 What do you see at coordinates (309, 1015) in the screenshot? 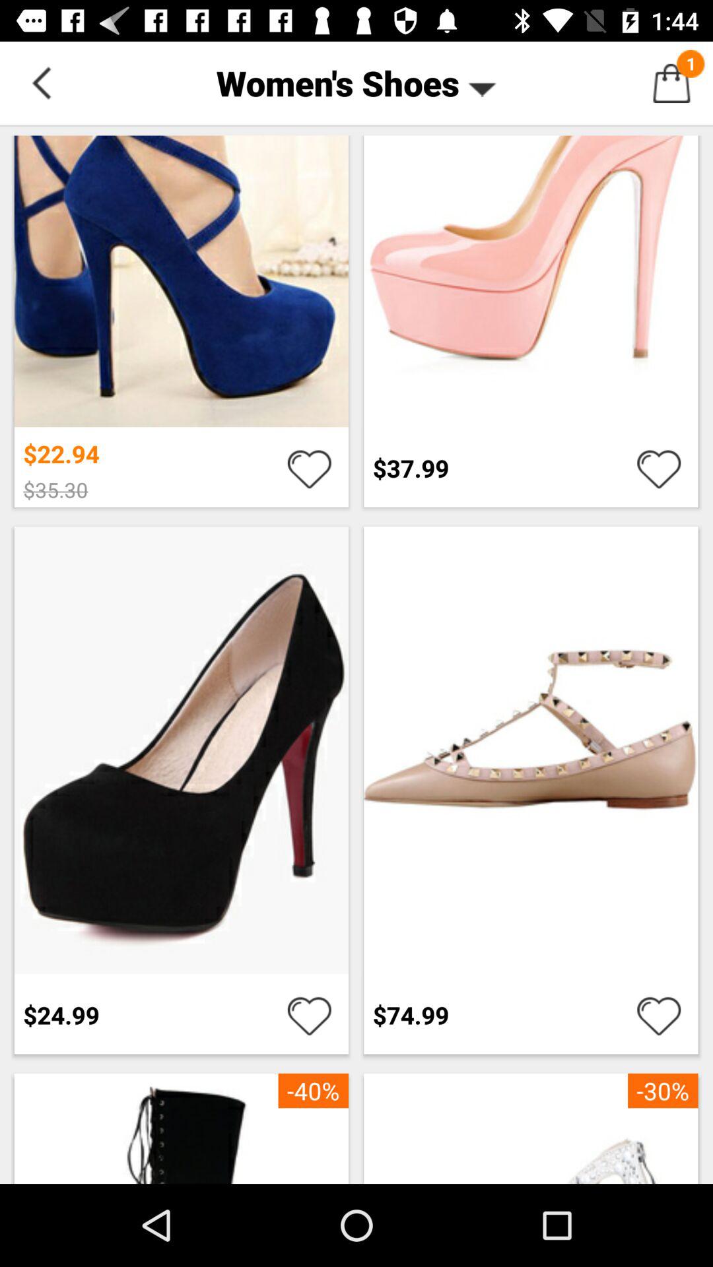
I see `like the product` at bounding box center [309, 1015].